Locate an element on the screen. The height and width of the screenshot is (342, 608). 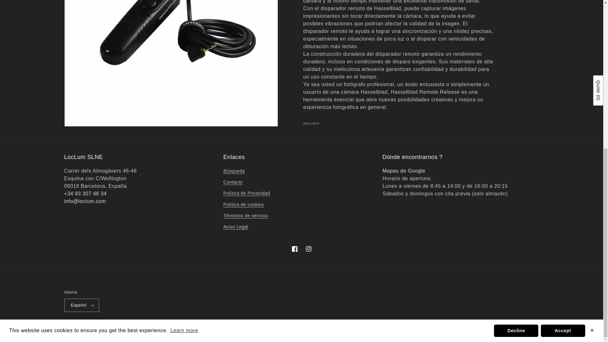
mapa de Google is located at coordinates (403, 171).